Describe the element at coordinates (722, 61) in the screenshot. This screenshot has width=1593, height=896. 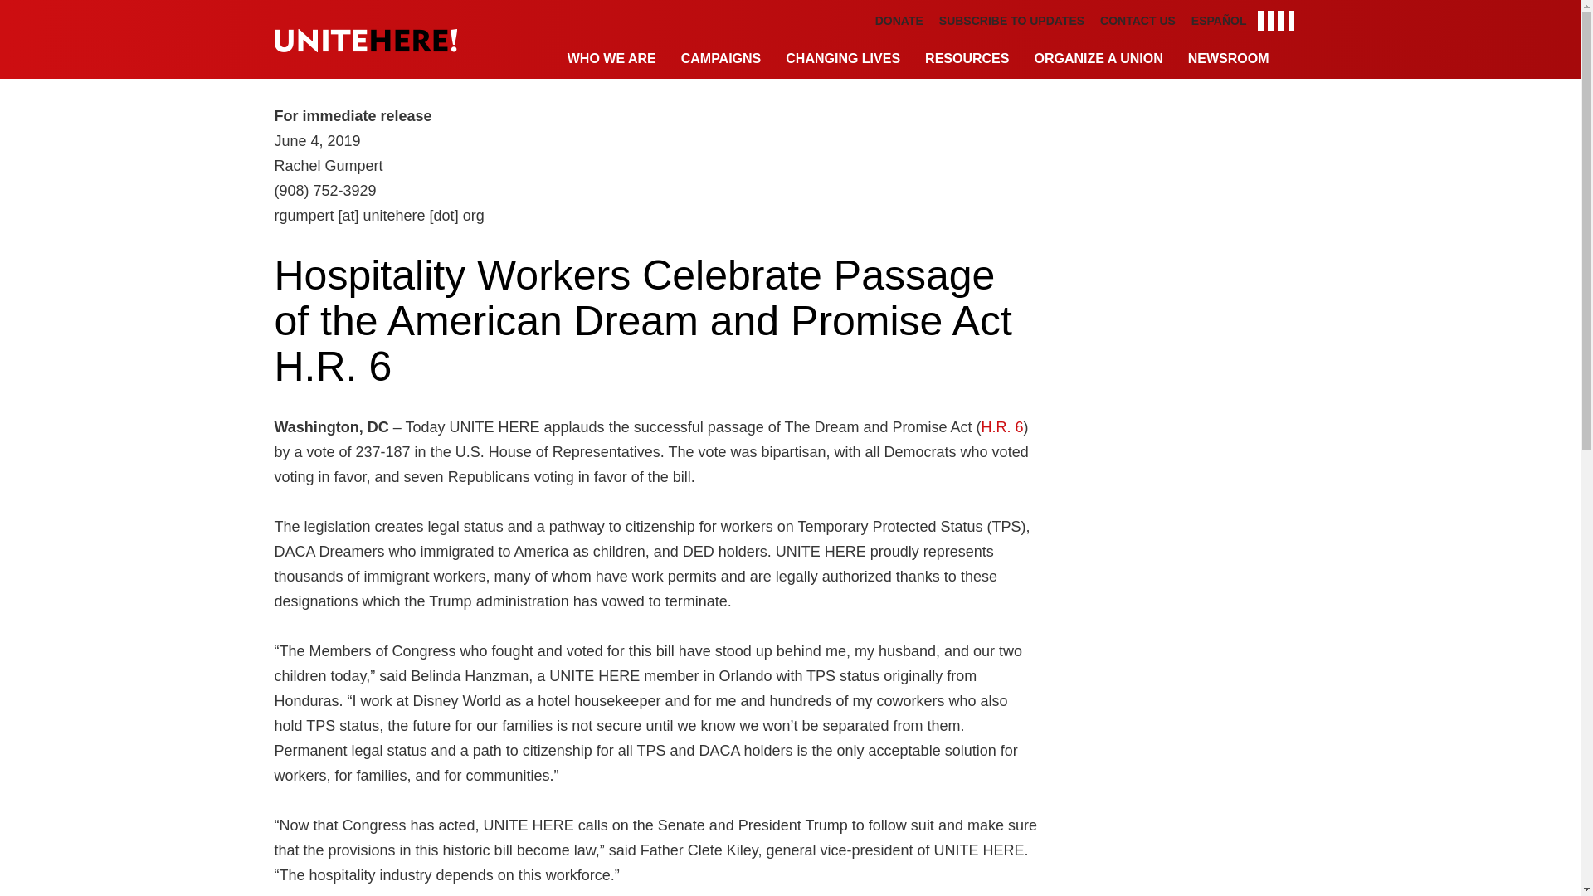
I see `CAMPAIGNS` at that location.